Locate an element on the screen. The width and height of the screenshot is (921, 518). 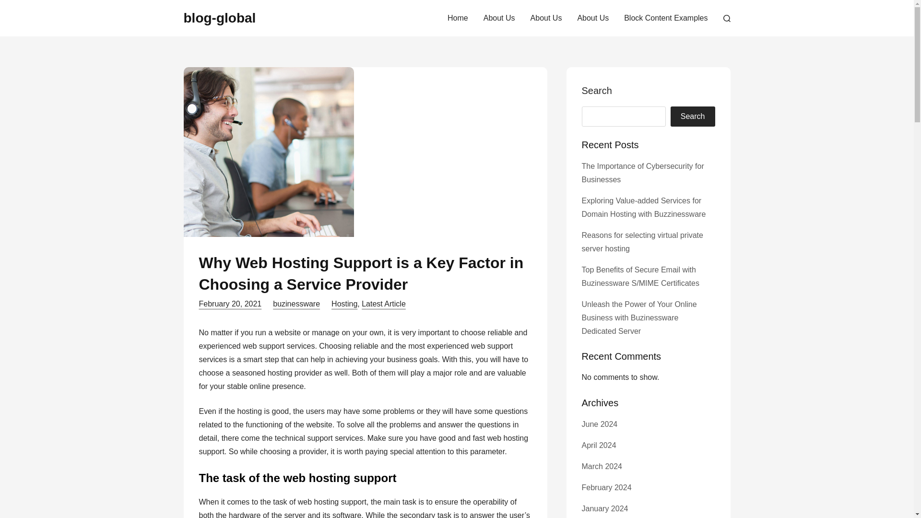
April 2024 is located at coordinates (599, 445).